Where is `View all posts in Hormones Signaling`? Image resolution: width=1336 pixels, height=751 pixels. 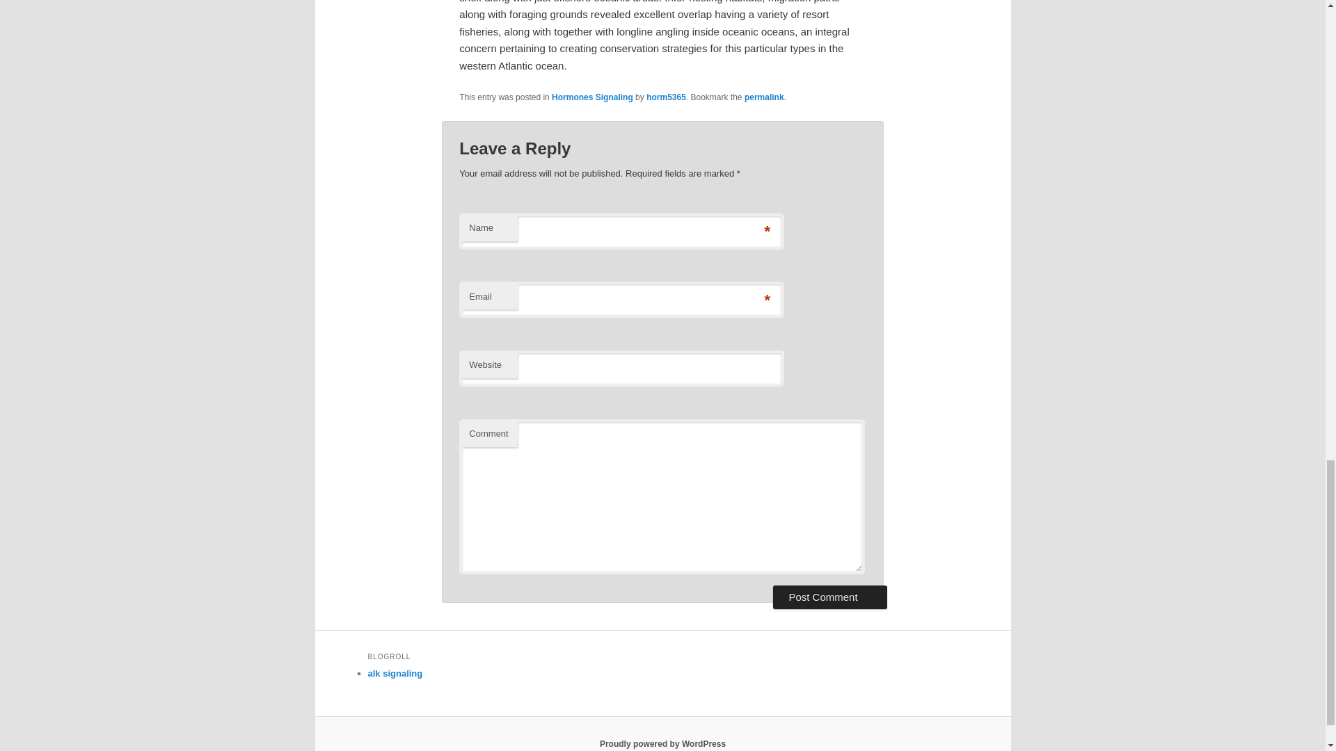 View all posts in Hormones Signaling is located at coordinates (592, 97).